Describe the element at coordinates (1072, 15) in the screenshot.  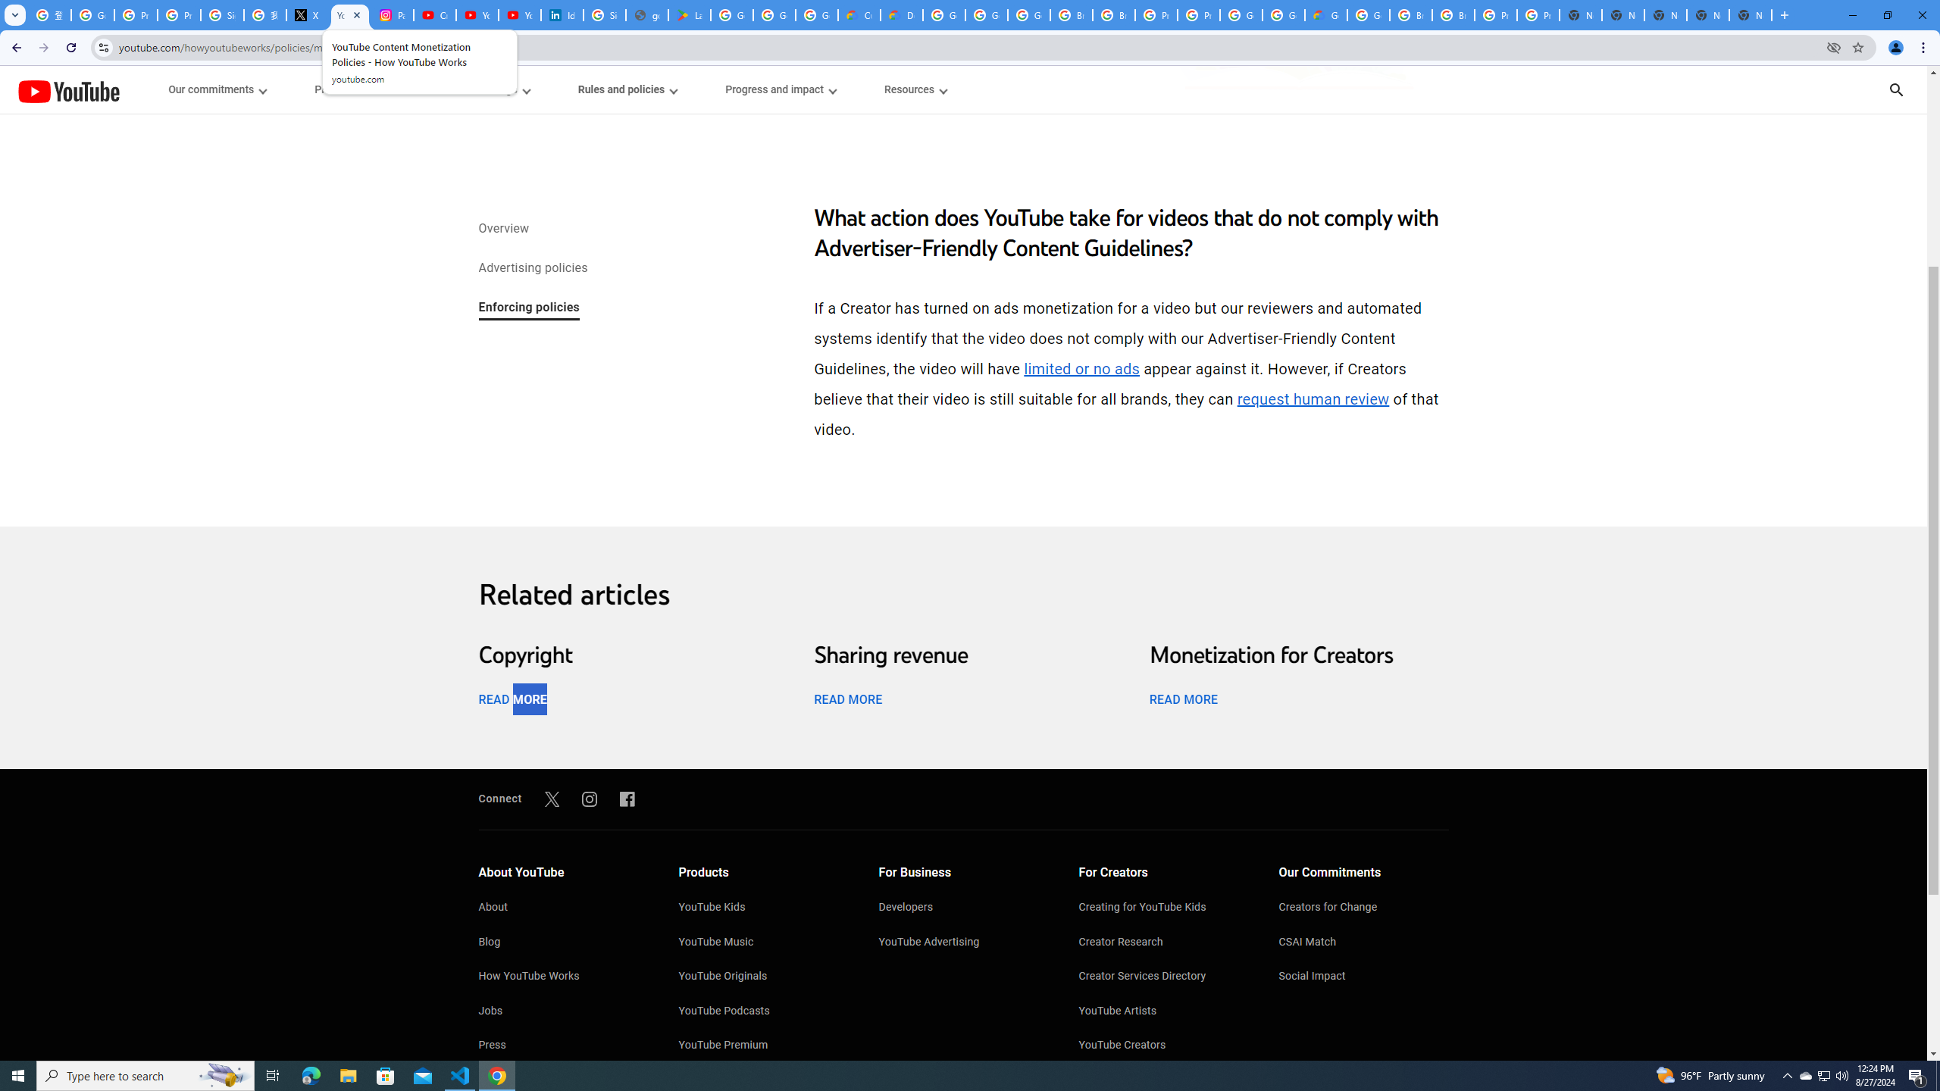
I see `Browse Chrome as a guest - Computer - Google Chrome Help` at that location.